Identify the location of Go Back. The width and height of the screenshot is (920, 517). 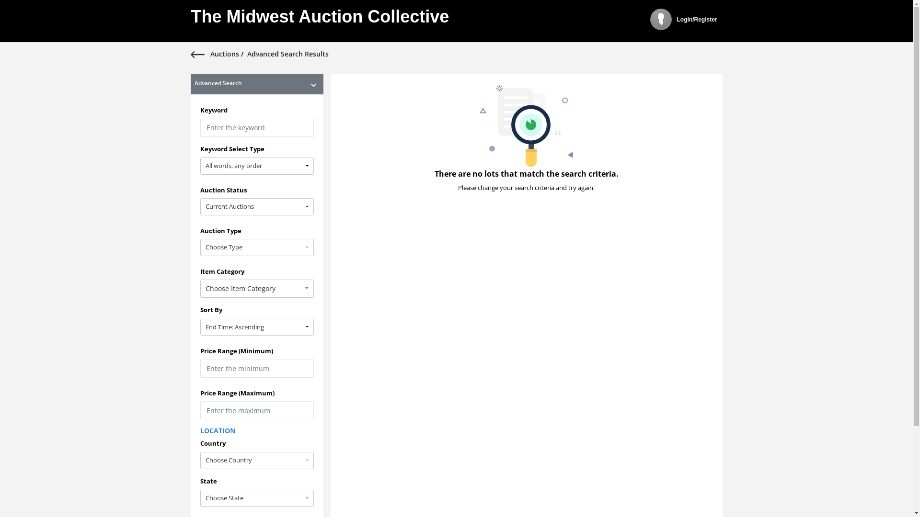
(200, 54).